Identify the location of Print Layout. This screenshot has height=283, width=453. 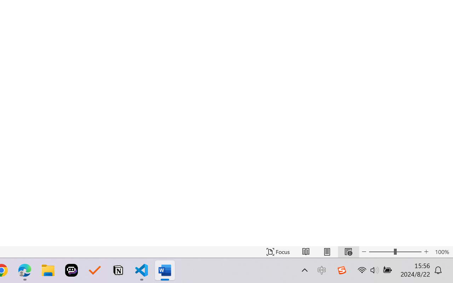
(327, 252).